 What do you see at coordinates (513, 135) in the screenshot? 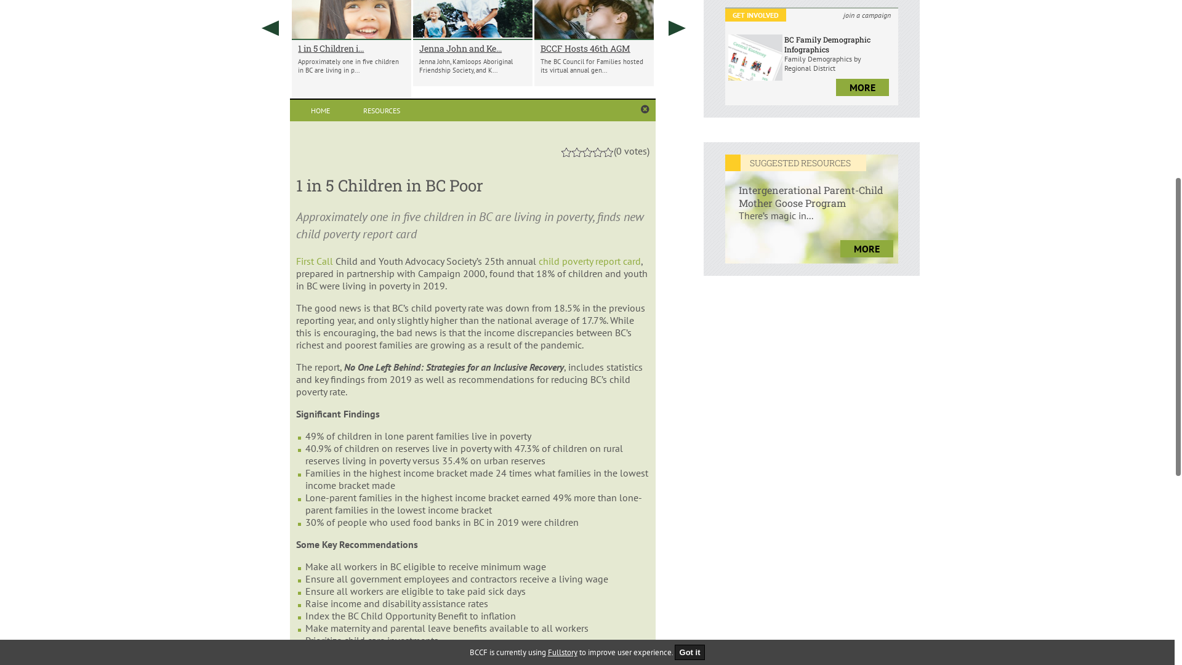
I see `RESOURCES` at bounding box center [513, 135].